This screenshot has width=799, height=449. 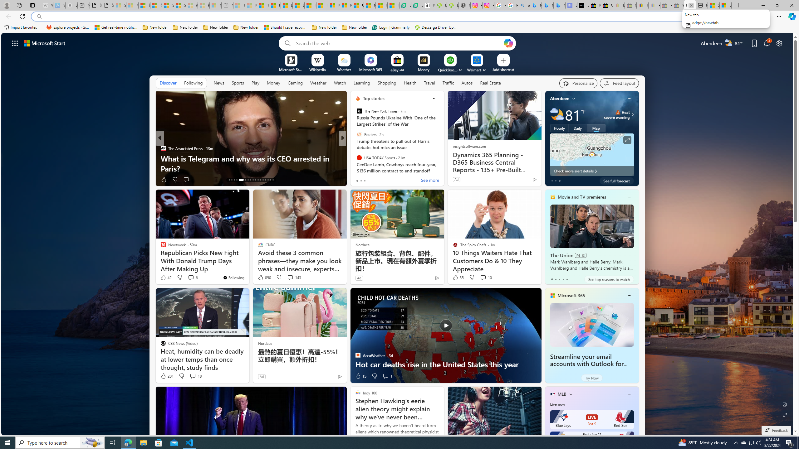 What do you see at coordinates (47, 5) in the screenshot?
I see `Wikipedia - Sleeping` at bounding box center [47, 5].